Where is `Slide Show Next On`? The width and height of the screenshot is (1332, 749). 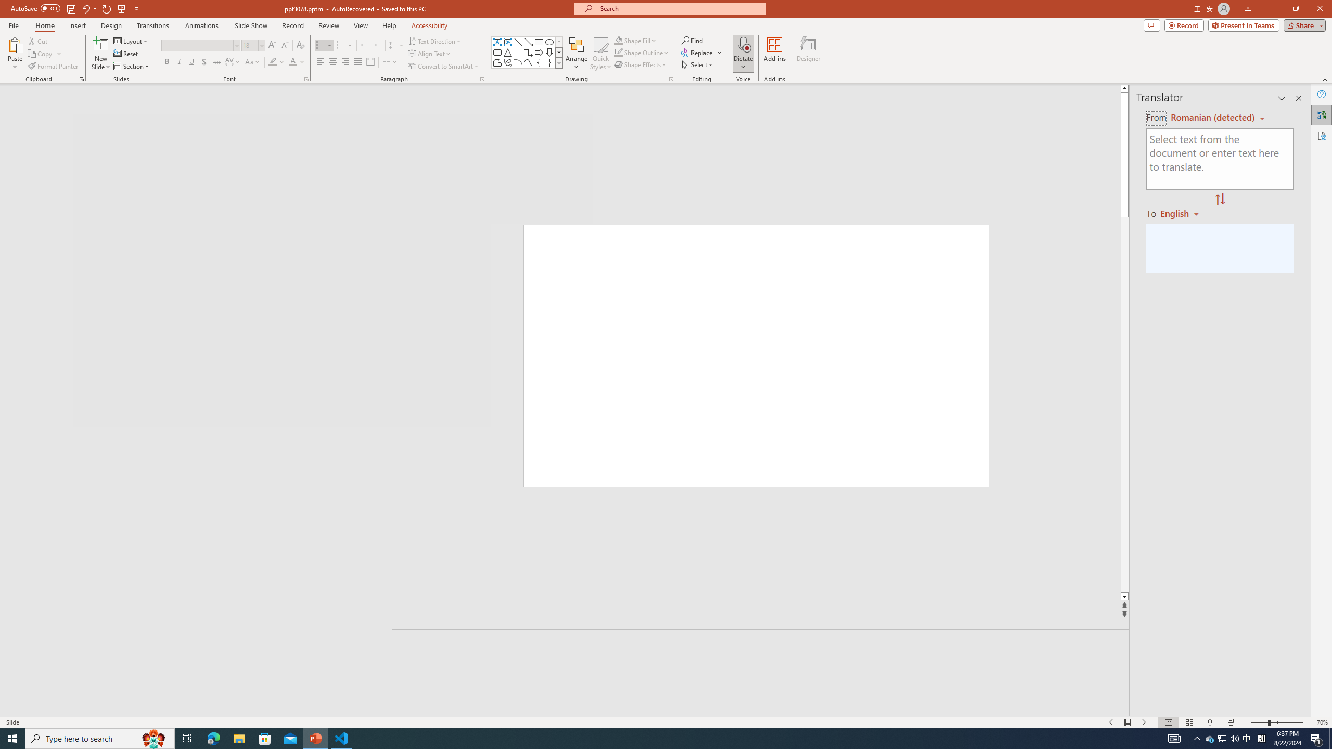
Slide Show Next On is located at coordinates (1145, 722).